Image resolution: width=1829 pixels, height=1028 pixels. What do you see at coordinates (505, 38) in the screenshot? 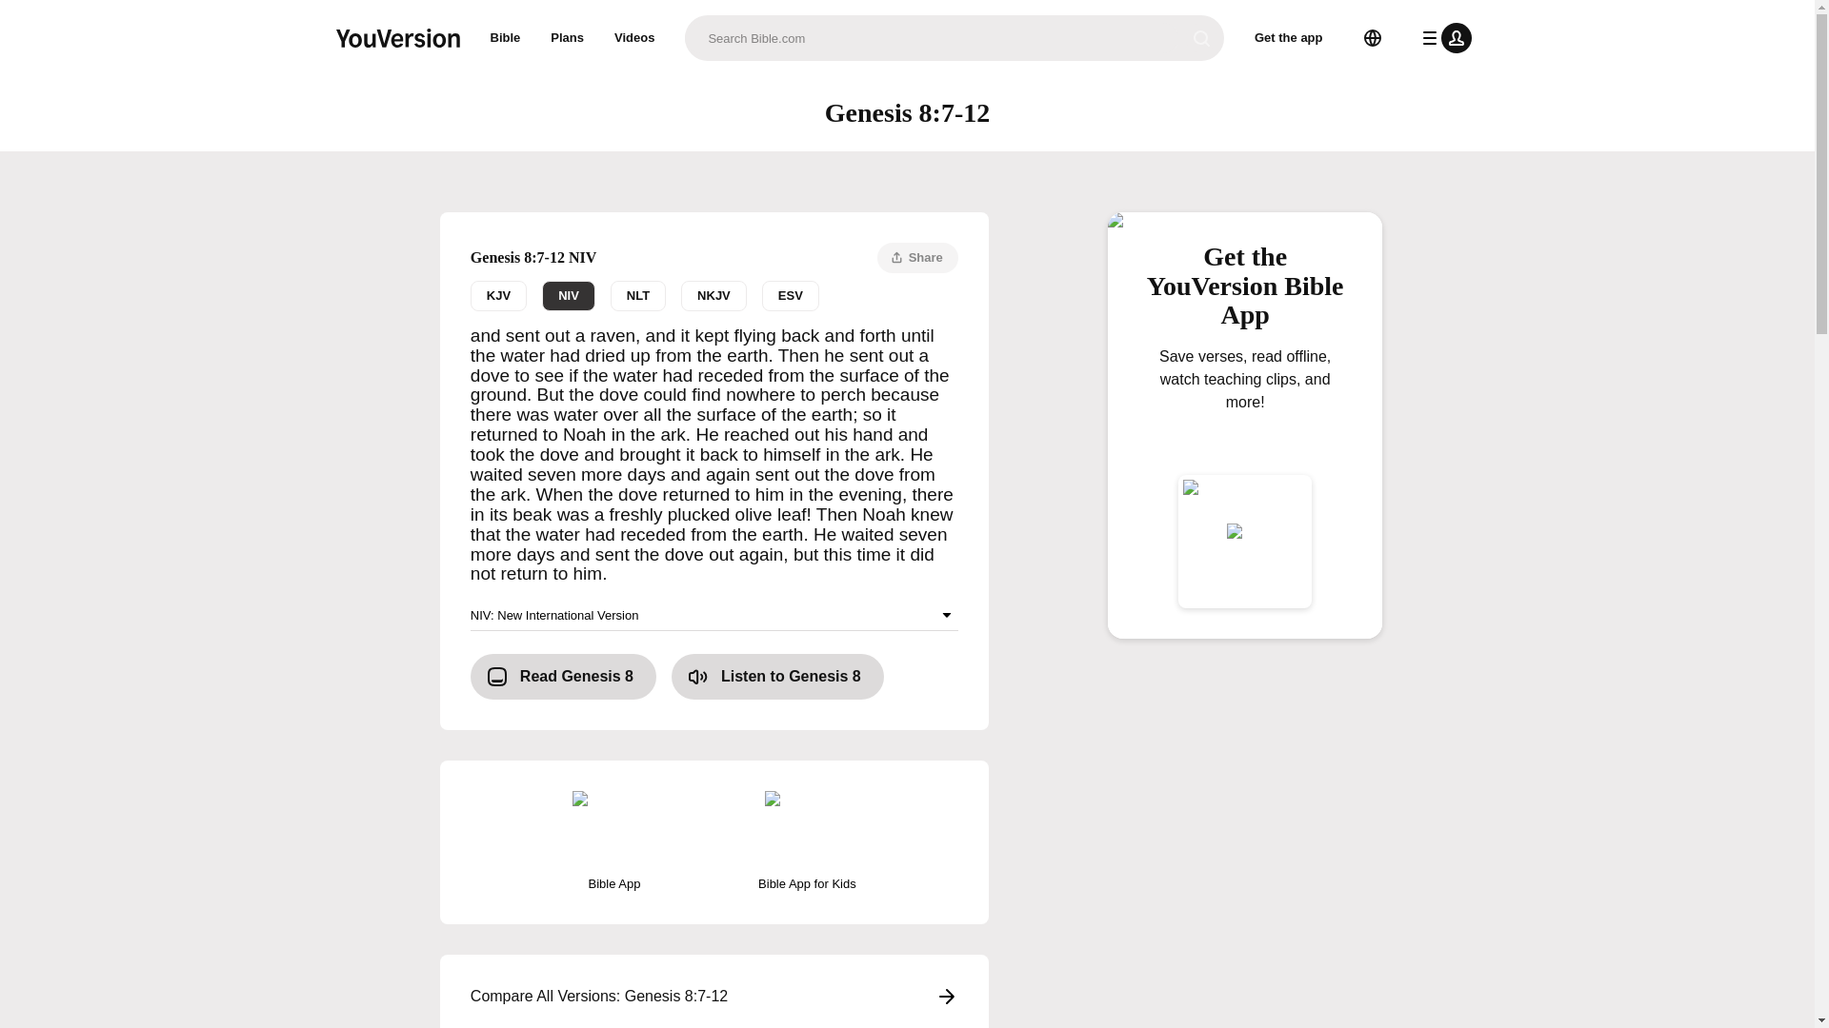
I see `Save verses, read offline, watch teaching clips, and more!` at bounding box center [505, 38].